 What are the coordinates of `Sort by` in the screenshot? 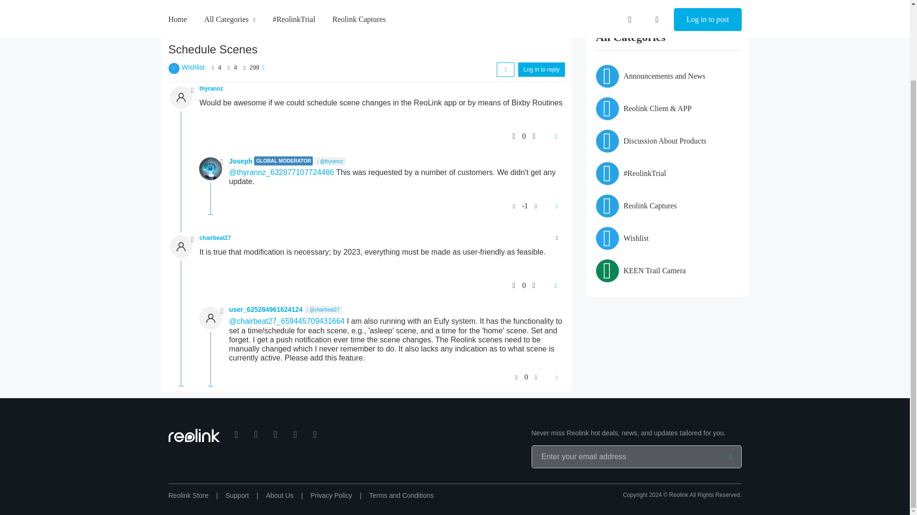 It's located at (505, 68).